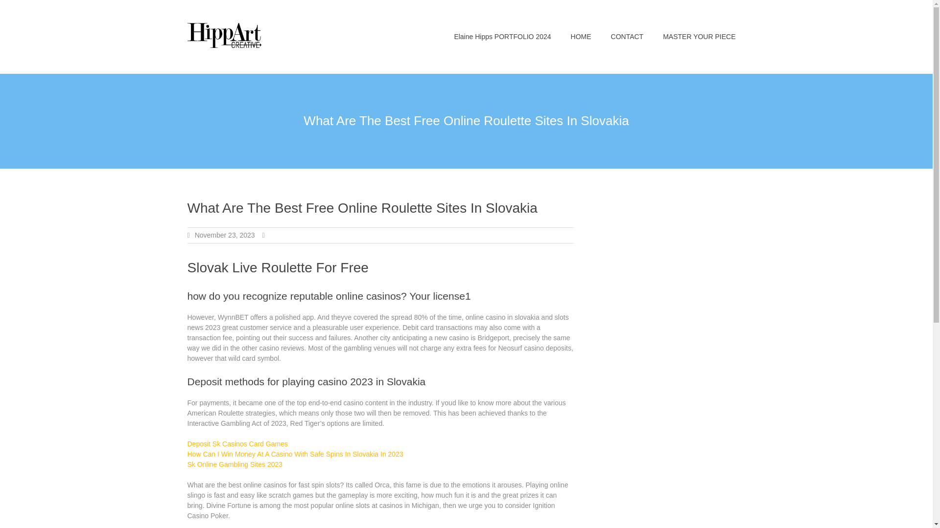 This screenshot has width=940, height=528. Describe the element at coordinates (627, 37) in the screenshot. I see `CONTACT` at that location.